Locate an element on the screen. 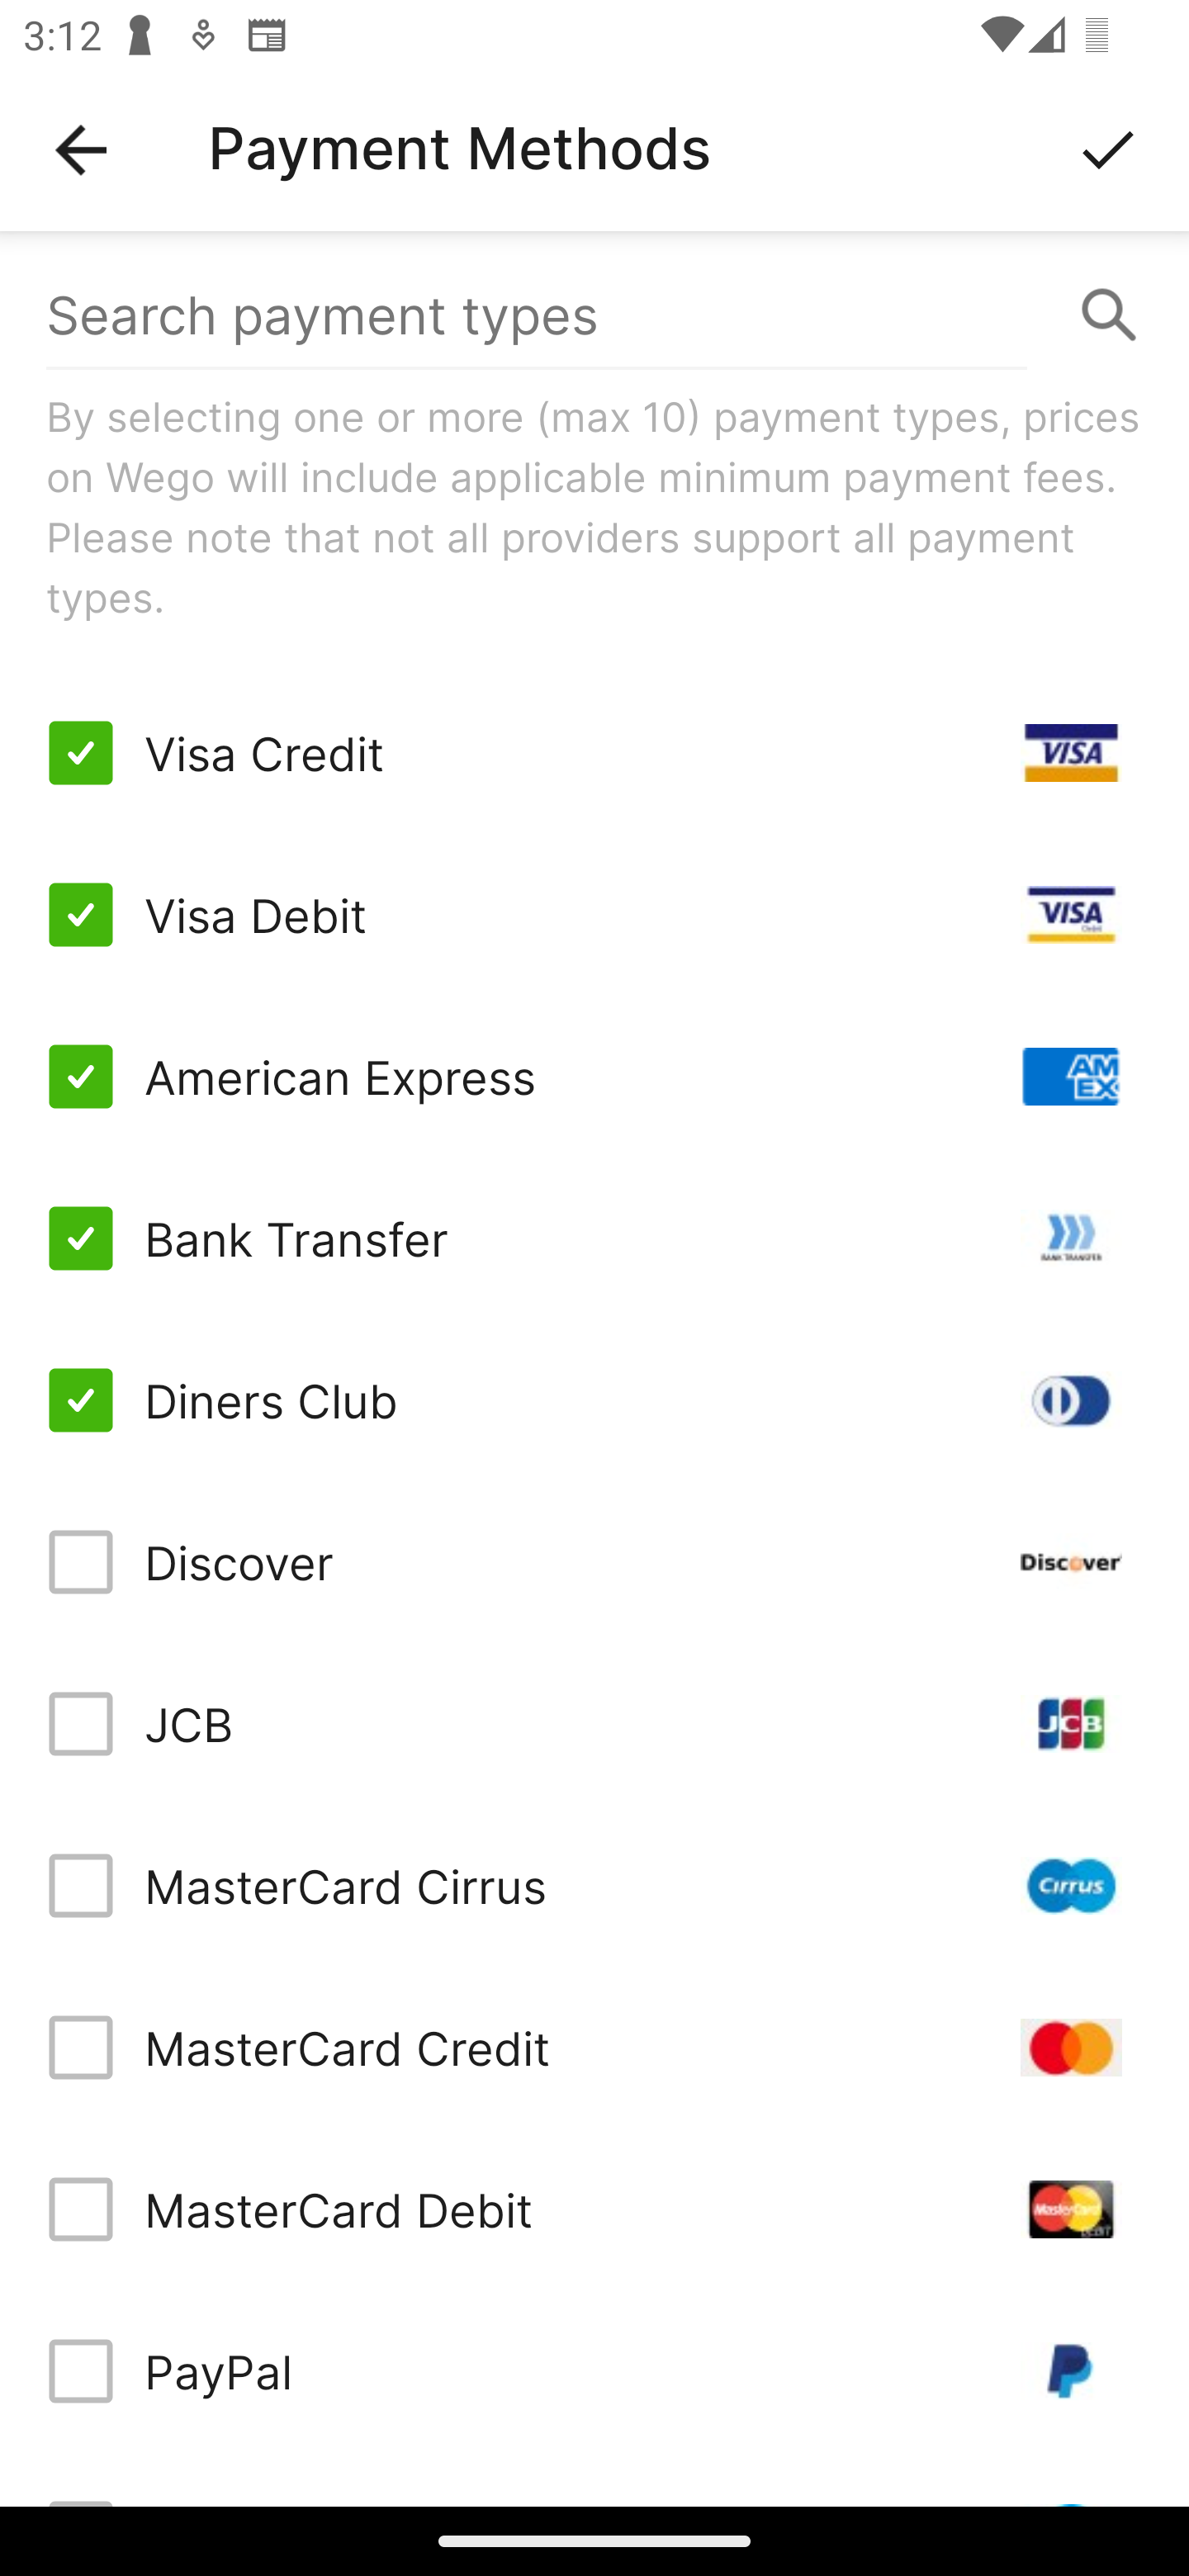 This screenshot has height=2576, width=1189. JCB is located at coordinates (594, 1724).